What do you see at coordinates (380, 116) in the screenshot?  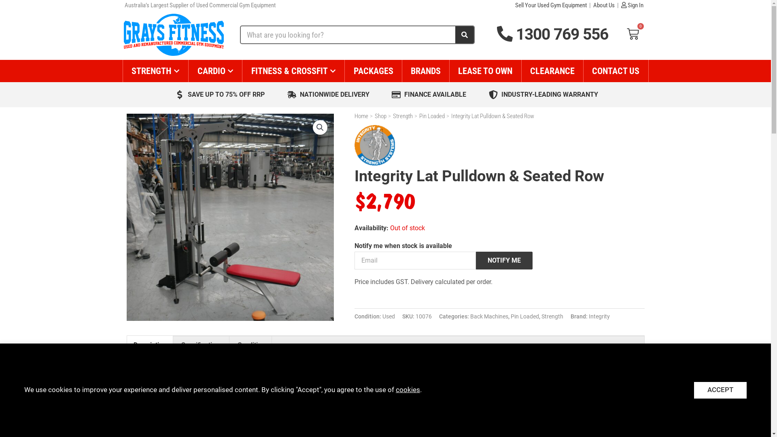 I see `Shop` at bounding box center [380, 116].